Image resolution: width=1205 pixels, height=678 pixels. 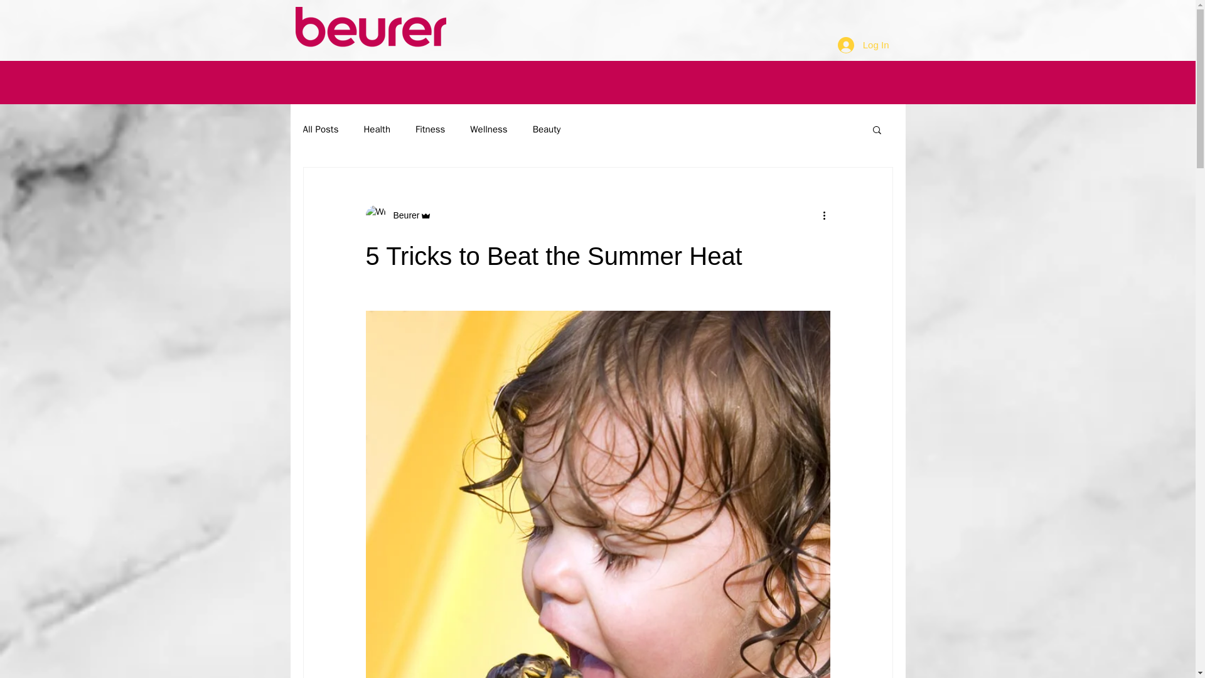 I want to click on Beurer, so click(x=398, y=215).